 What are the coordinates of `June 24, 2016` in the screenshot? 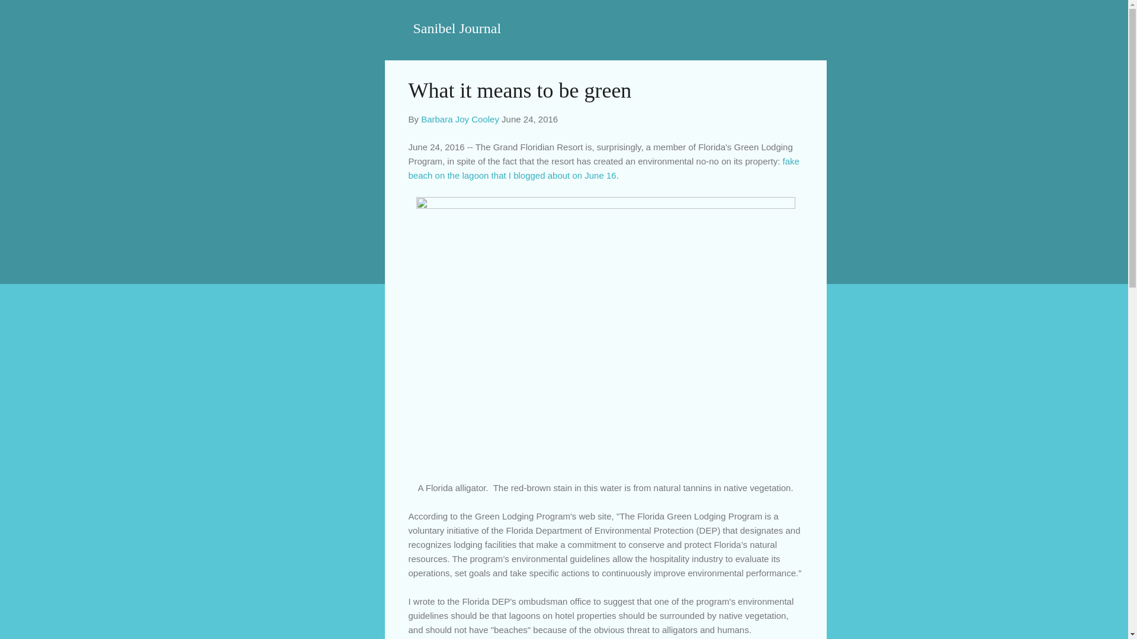 It's located at (529, 119).